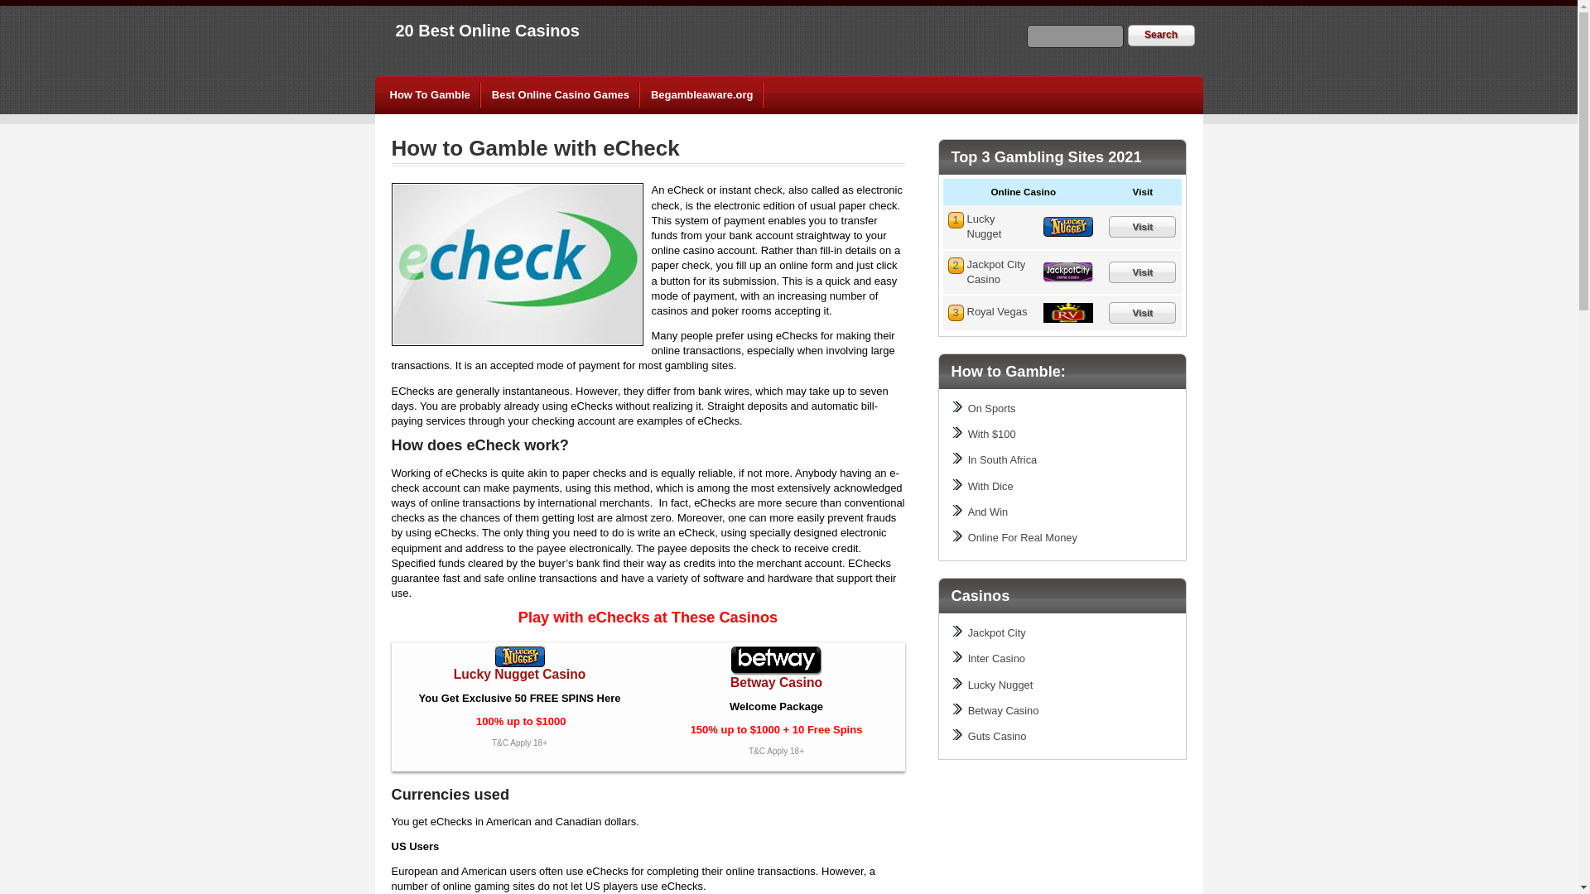  What do you see at coordinates (777, 682) in the screenshot?
I see `Betway Casino` at bounding box center [777, 682].